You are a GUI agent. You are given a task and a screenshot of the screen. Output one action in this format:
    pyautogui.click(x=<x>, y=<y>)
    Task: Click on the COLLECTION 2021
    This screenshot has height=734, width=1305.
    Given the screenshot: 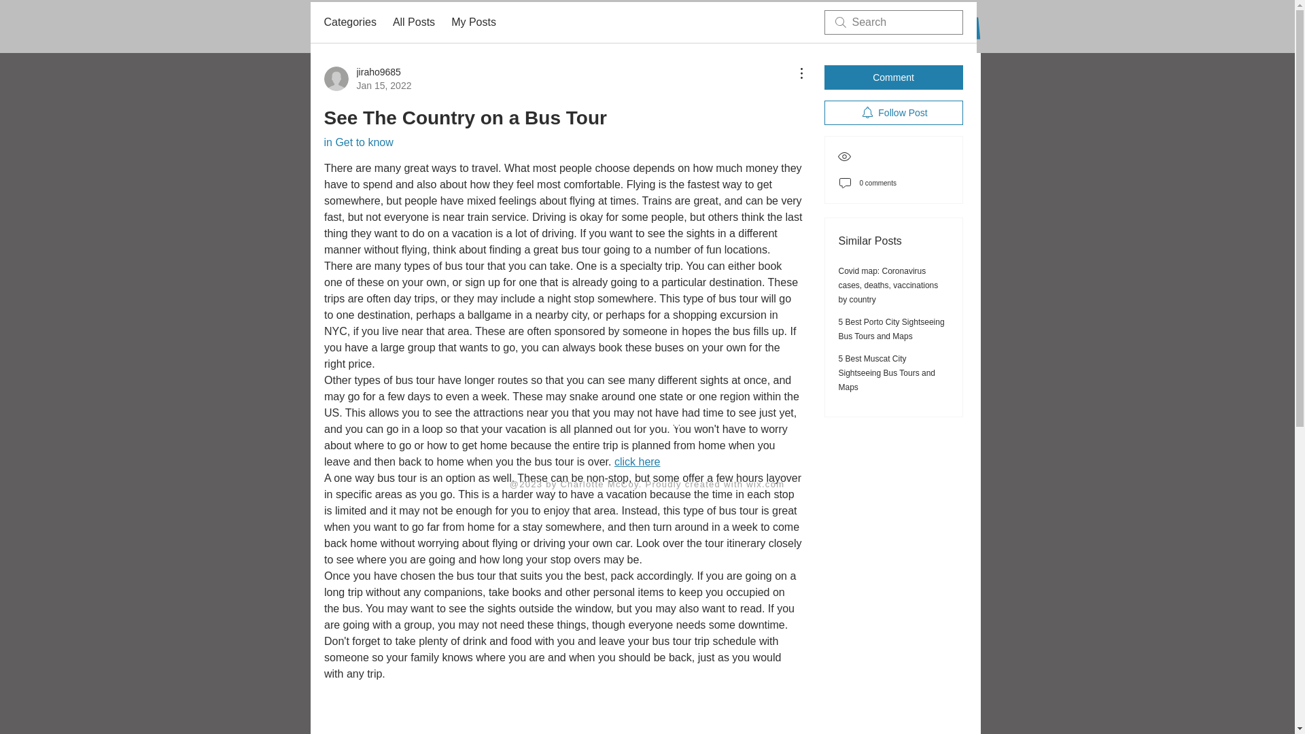 What is the action you would take?
    pyautogui.click(x=676, y=34)
    